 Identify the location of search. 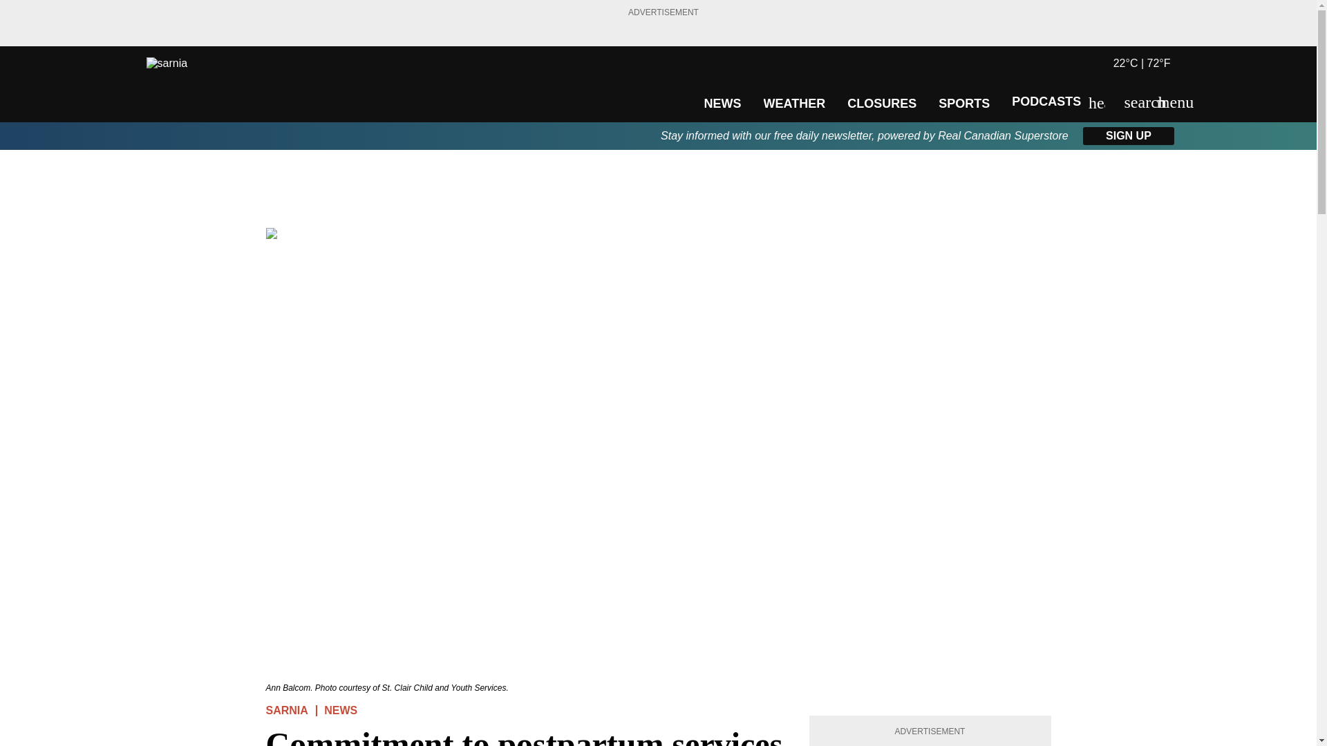
(1132, 102).